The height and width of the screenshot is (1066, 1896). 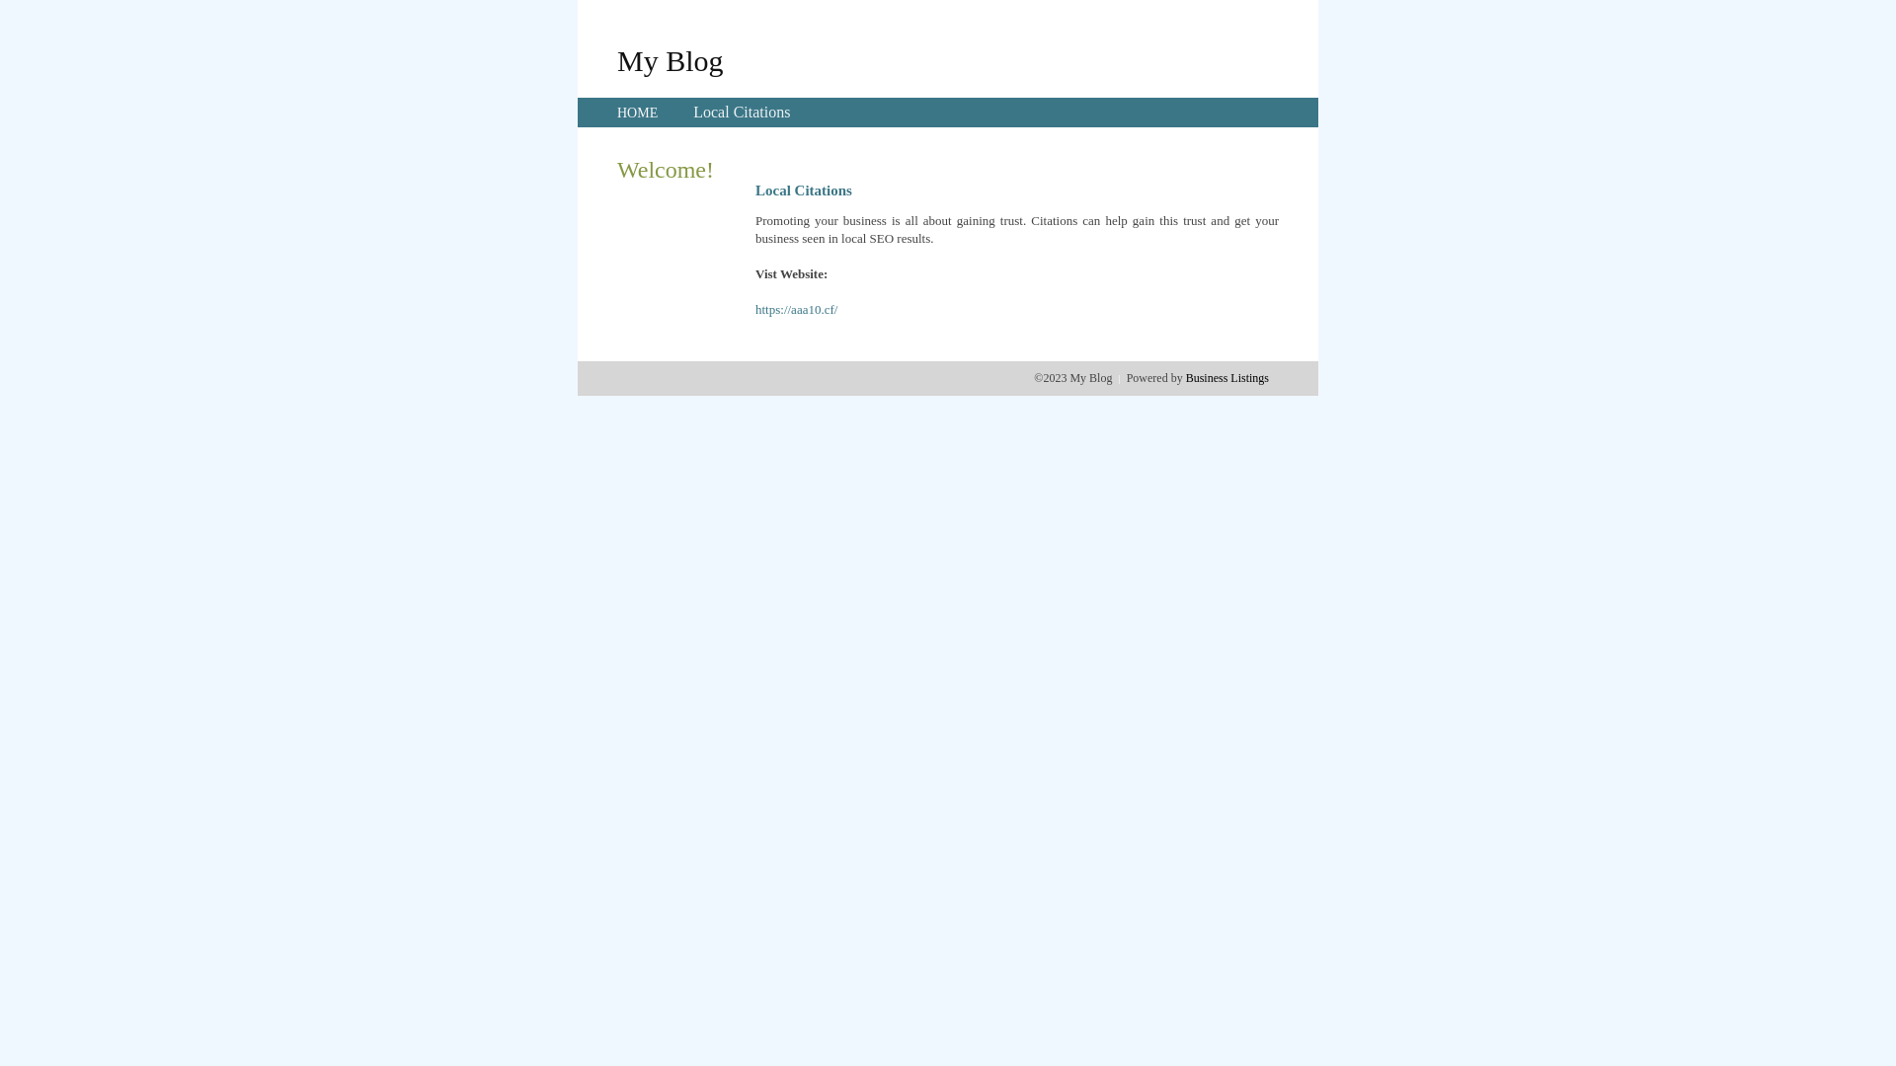 I want to click on Local Citations, so click(x=742, y=113).